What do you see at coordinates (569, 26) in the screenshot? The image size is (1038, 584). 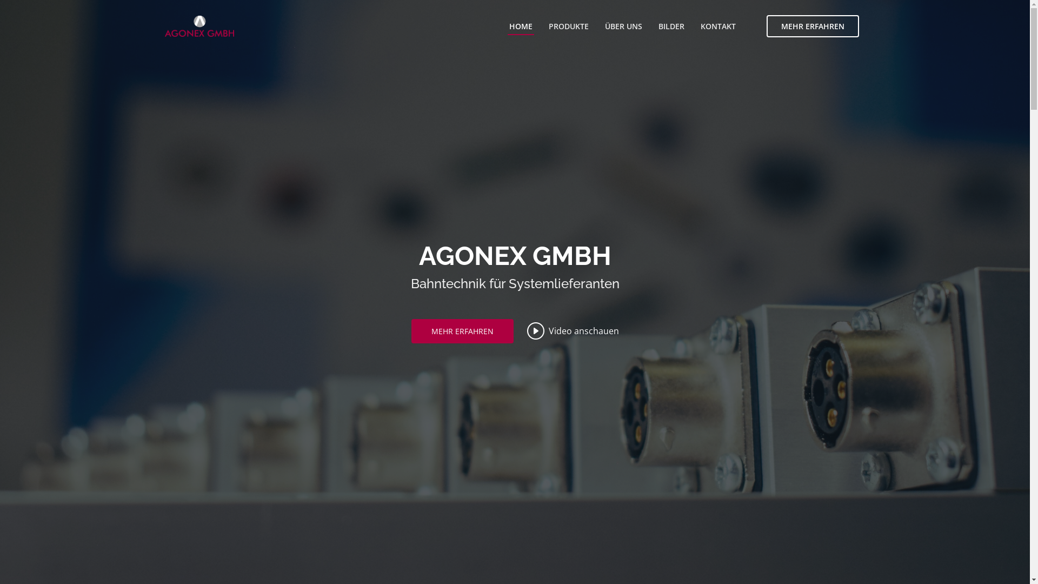 I see `PRODUKTE` at bounding box center [569, 26].